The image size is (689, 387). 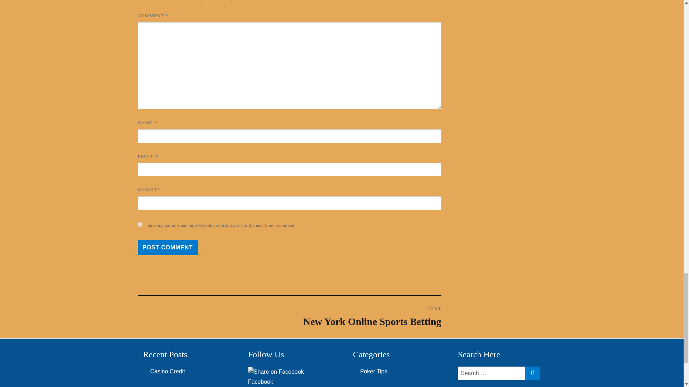 I want to click on Facebook, so click(x=365, y=317).